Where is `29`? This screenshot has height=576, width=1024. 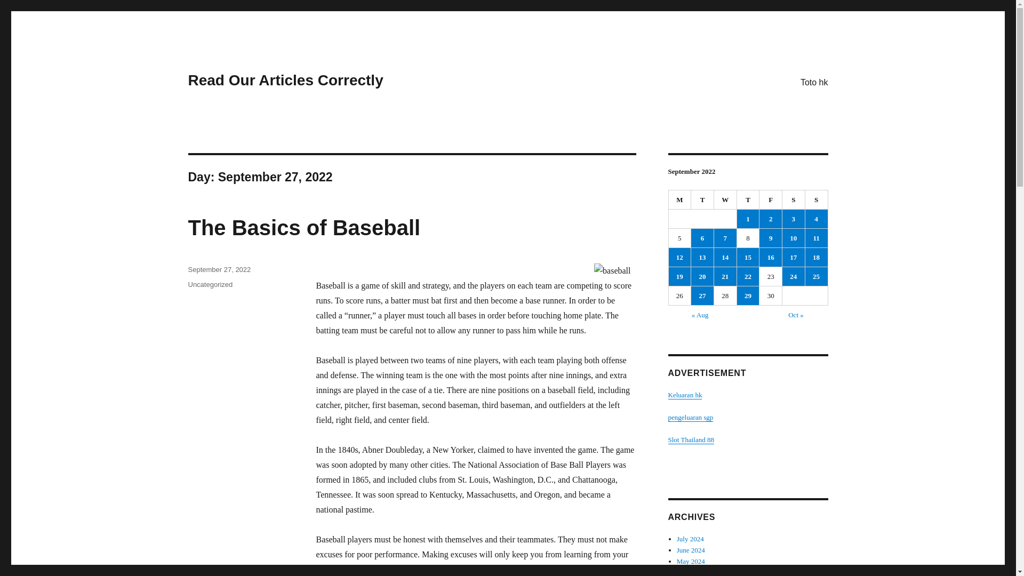 29 is located at coordinates (748, 295).